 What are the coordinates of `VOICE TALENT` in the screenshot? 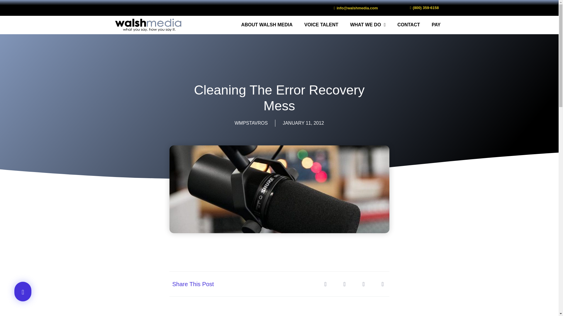 It's located at (321, 25).